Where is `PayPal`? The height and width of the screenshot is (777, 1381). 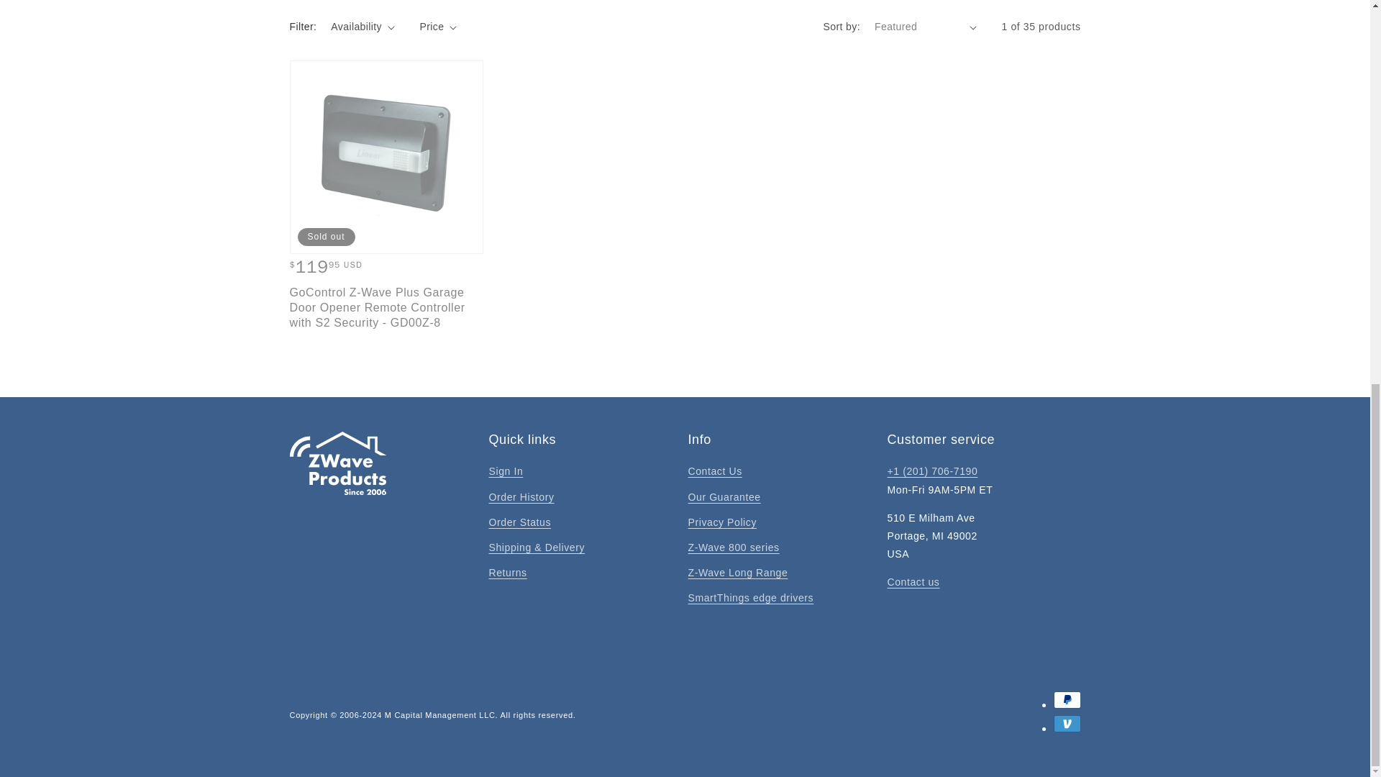
PayPal is located at coordinates (1066, 699).